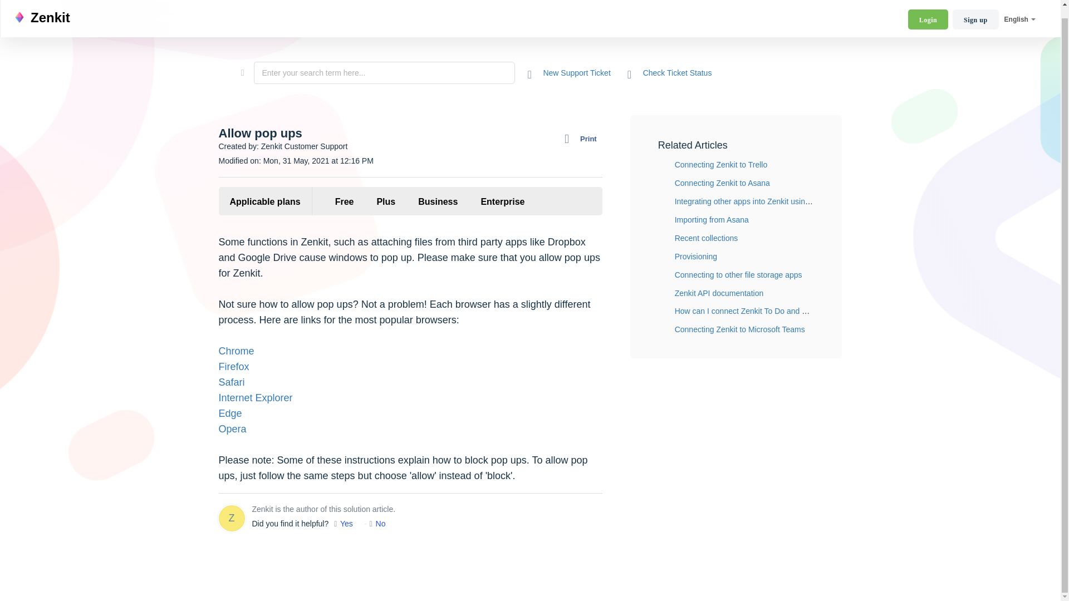 This screenshot has height=601, width=1069. What do you see at coordinates (255, 397) in the screenshot?
I see `Internet Explorer` at bounding box center [255, 397].